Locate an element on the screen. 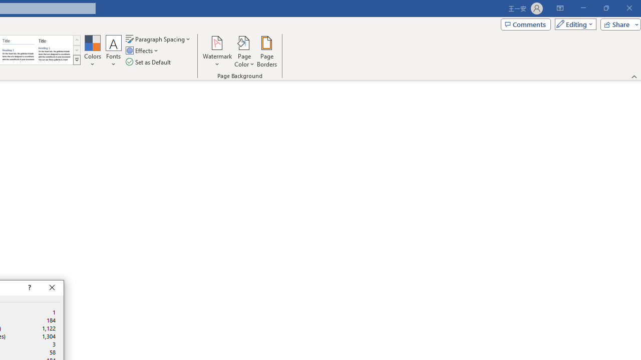 Image resolution: width=641 pixels, height=360 pixels. Fonts is located at coordinates (114, 51).